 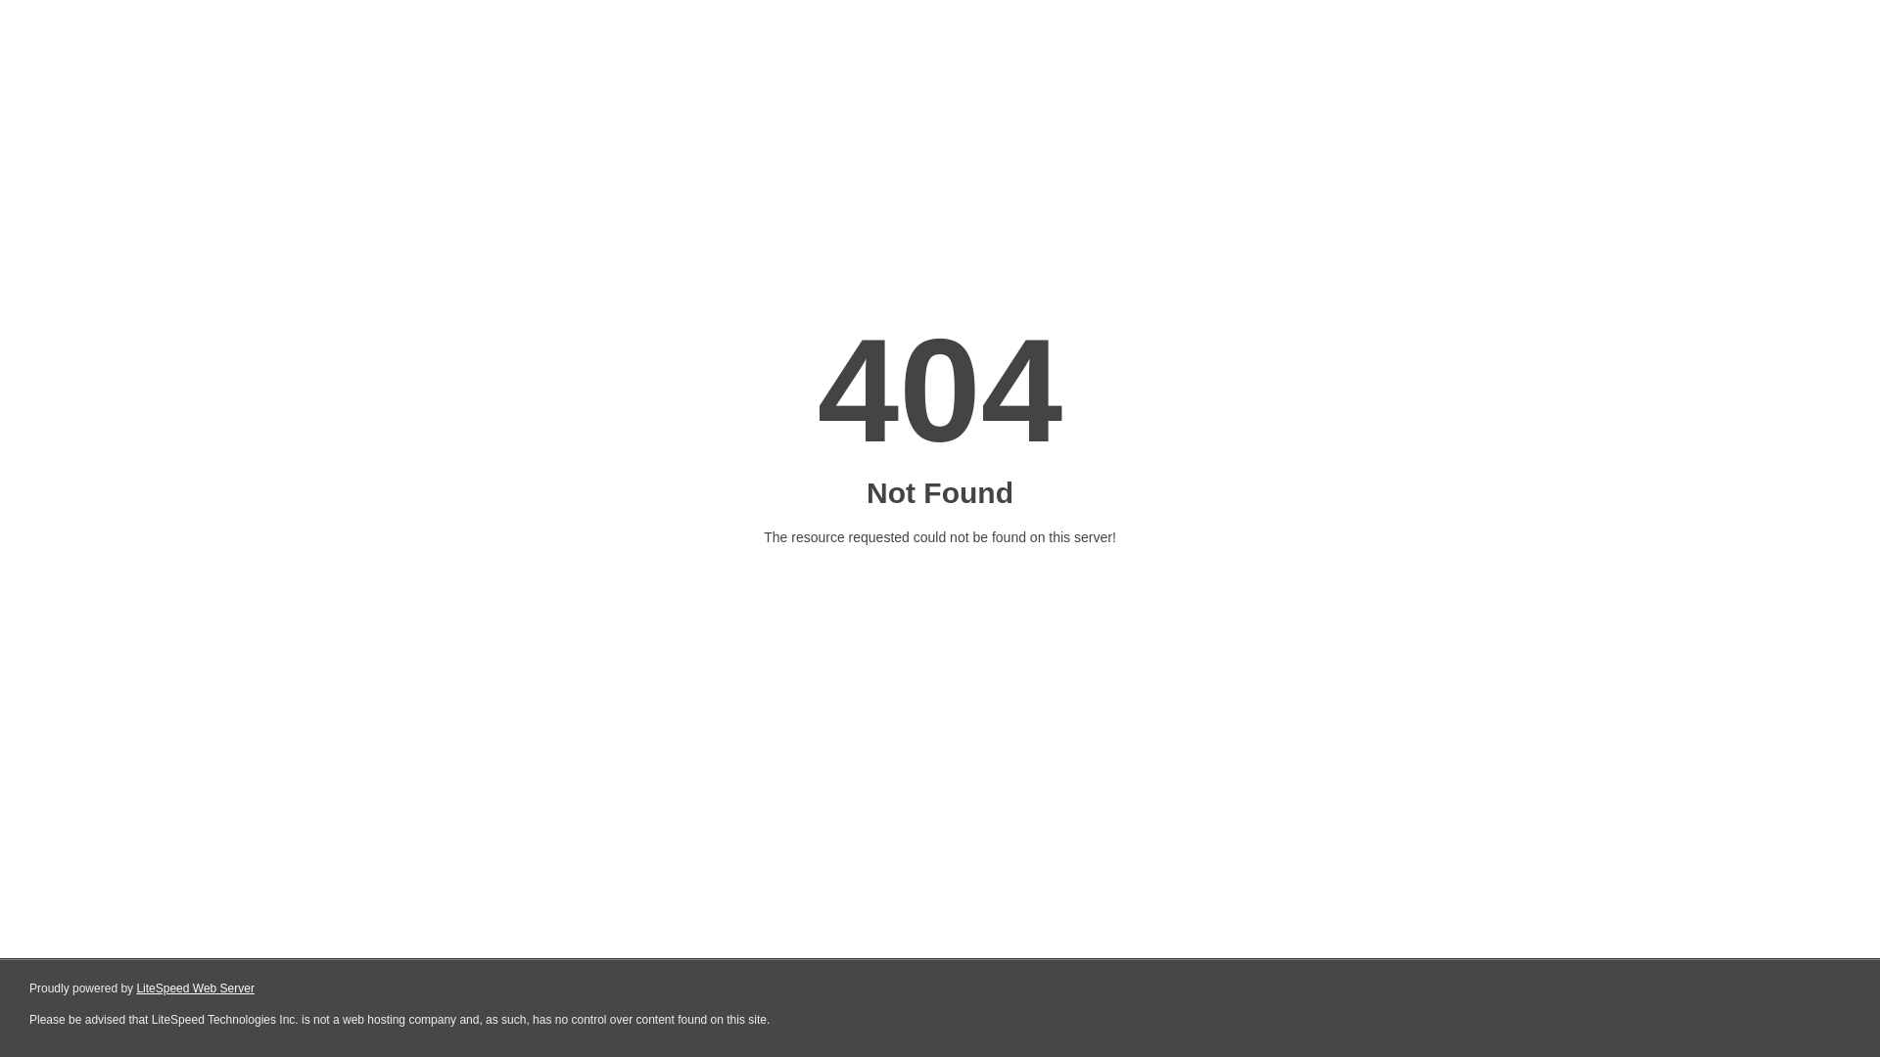 What do you see at coordinates (196, 988) in the screenshot?
I see `LiteSpeed Web Server` at bounding box center [196, 988].